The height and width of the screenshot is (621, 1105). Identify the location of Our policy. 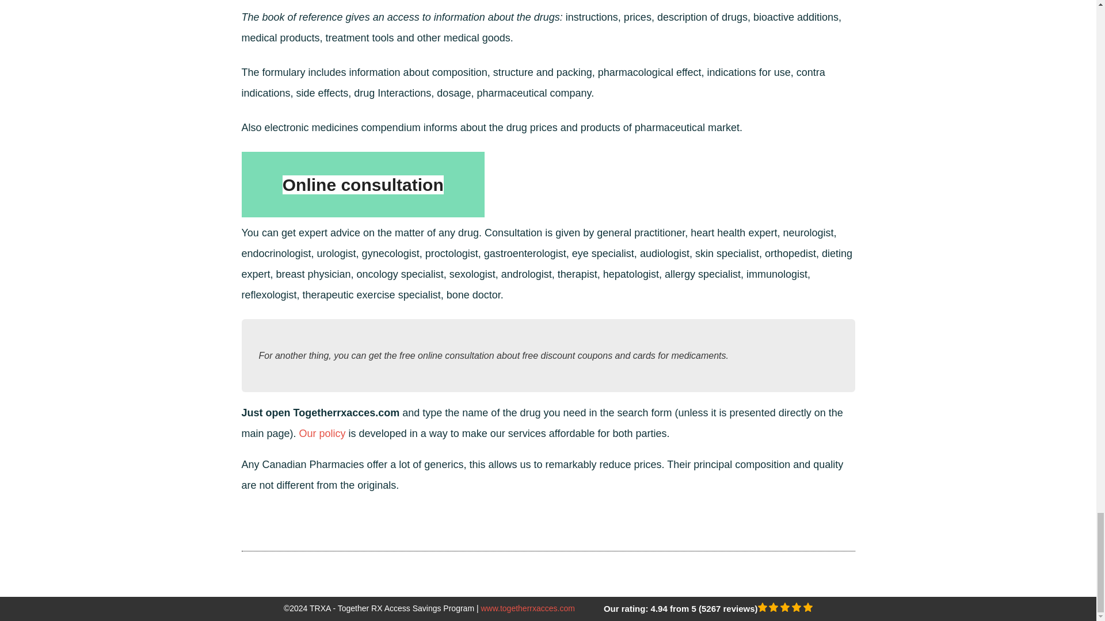
(322, 434).